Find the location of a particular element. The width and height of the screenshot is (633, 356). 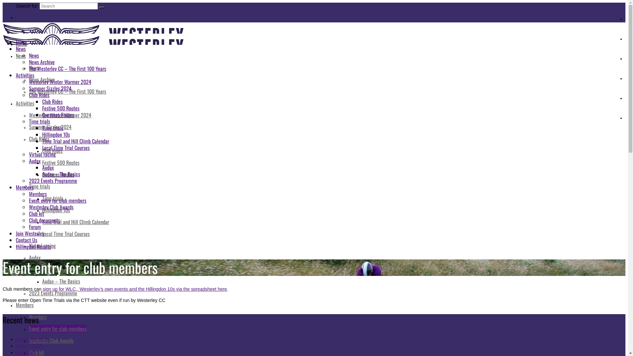

Overseas Routes is located at coordinates (58, 174).